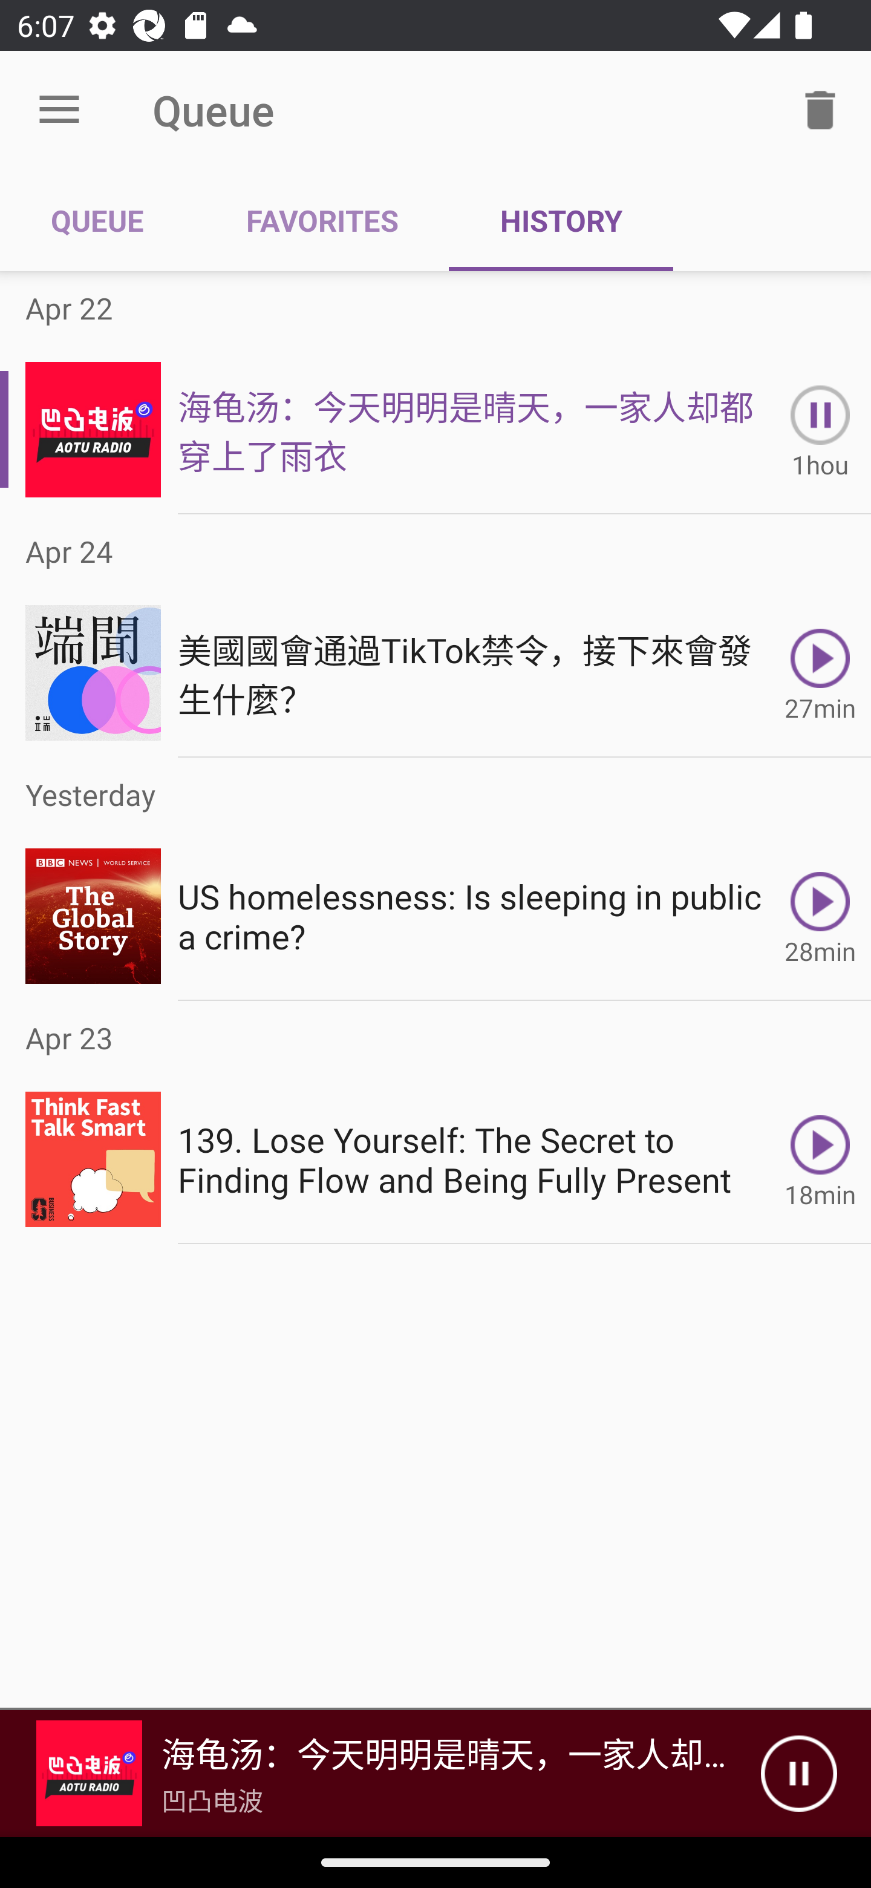 The width and height of the screenshot is (871, 1888). What do you see at coordinates (561, 220) in the screenshot?
I see `HISTORY` at bounding box center [561, 220].